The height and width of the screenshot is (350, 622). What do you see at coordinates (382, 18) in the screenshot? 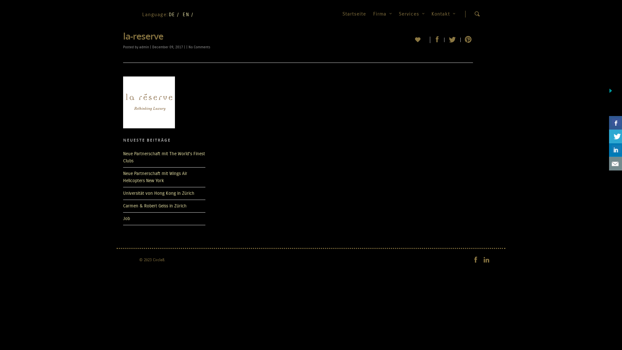
I see `Firma` at bounding box center [382, 18].